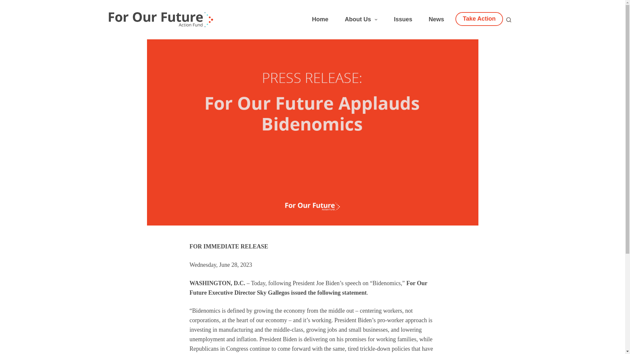  What do you see at coordinates (479, 18) in the screenshot?
I see `Take Action` at bounding box center [479, 18].